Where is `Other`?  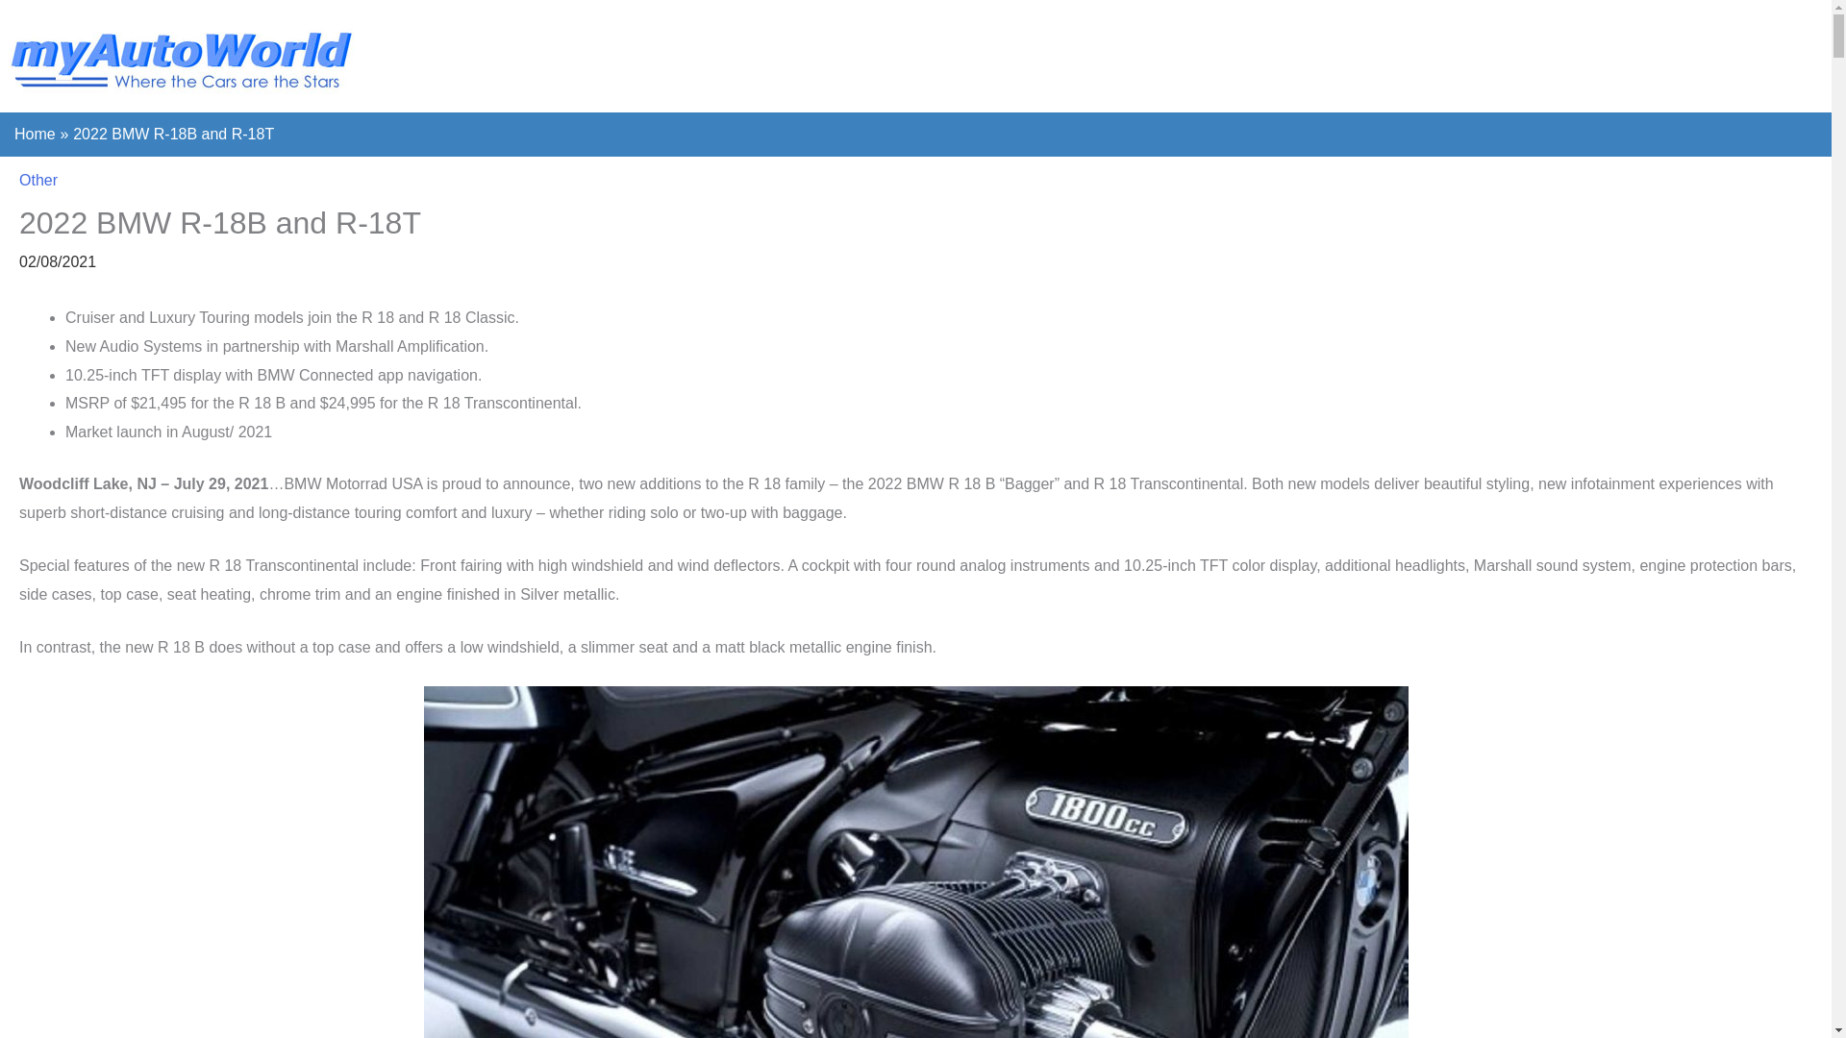 Other is located at coordinates (37, 180).